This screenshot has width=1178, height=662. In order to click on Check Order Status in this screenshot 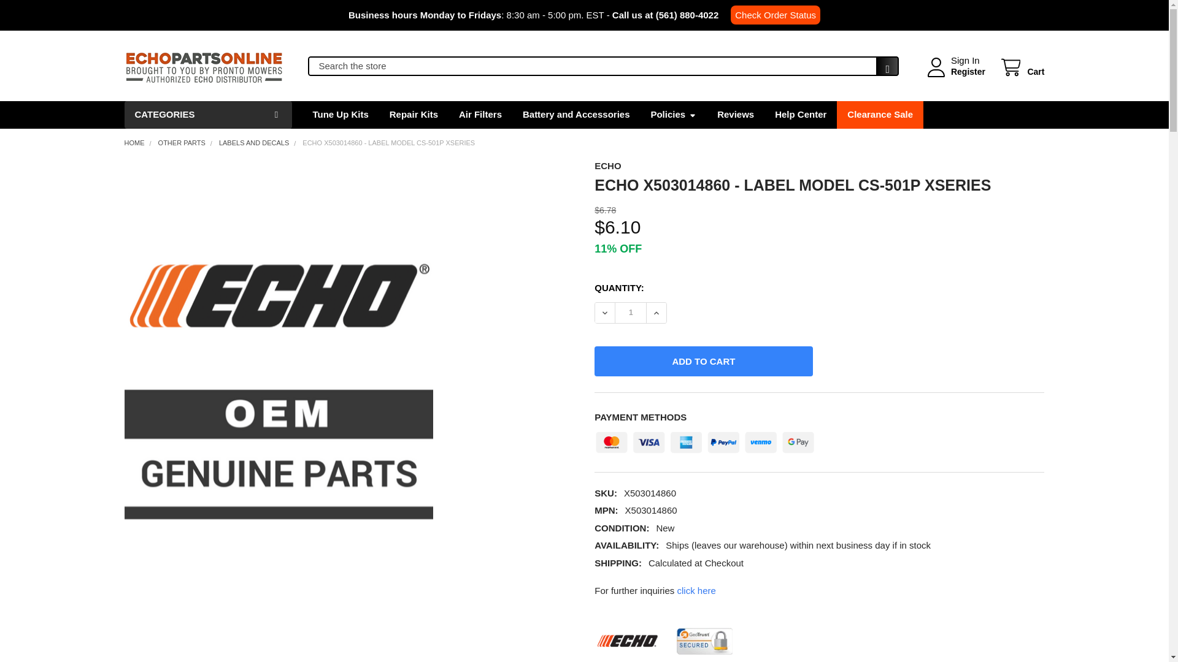, I will do `click(775, 15)`.